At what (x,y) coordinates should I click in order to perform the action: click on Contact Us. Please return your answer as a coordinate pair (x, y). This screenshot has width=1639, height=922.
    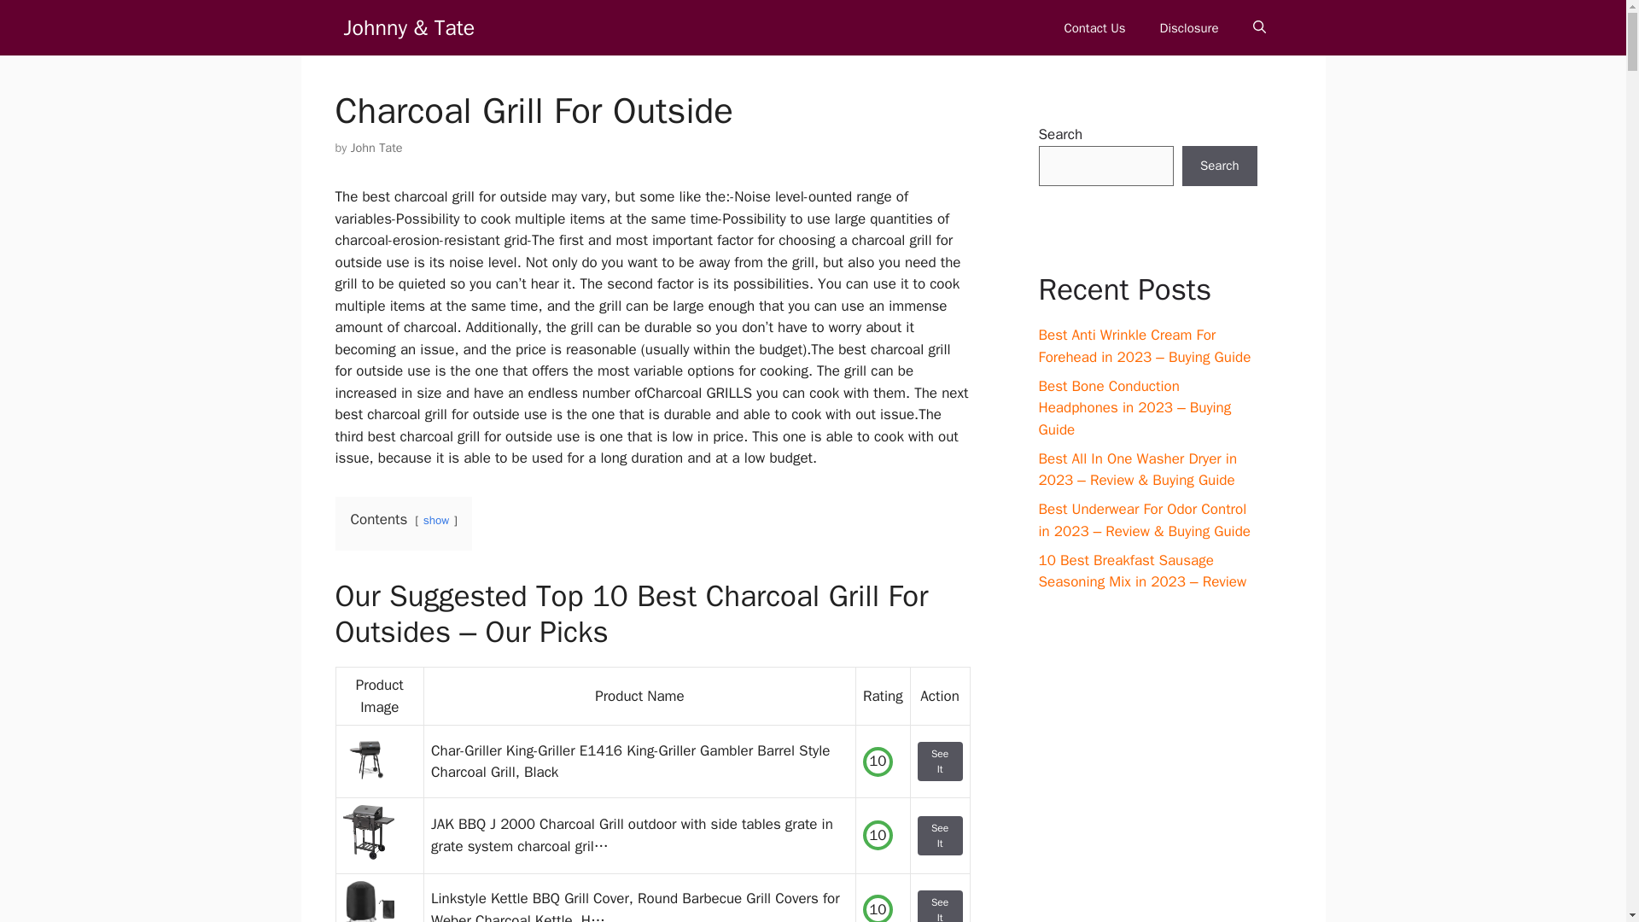
    Looking at the image, I should click on (1094, 27).